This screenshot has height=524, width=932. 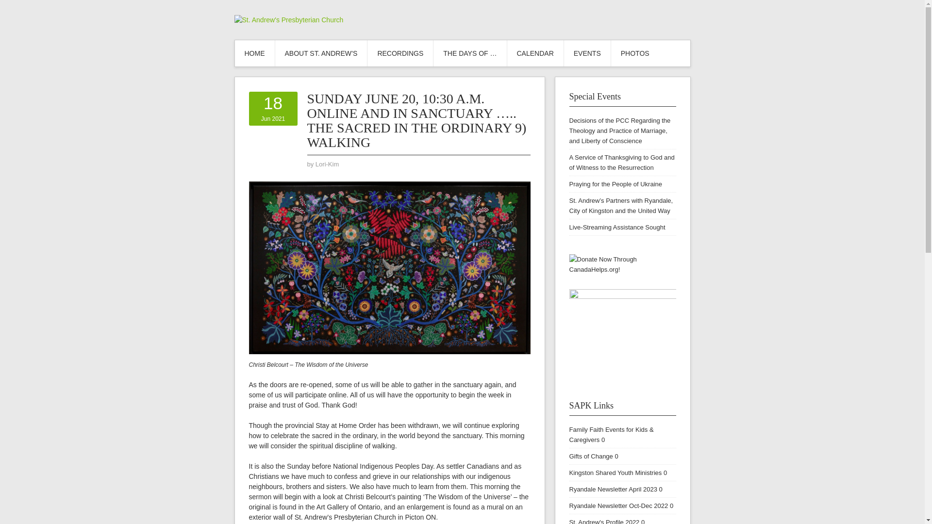 What do you see at coordinates (615, 473) in the screenshot?
I see `Kingston Shared Youth Ministries` at bounding box center [615, 473].